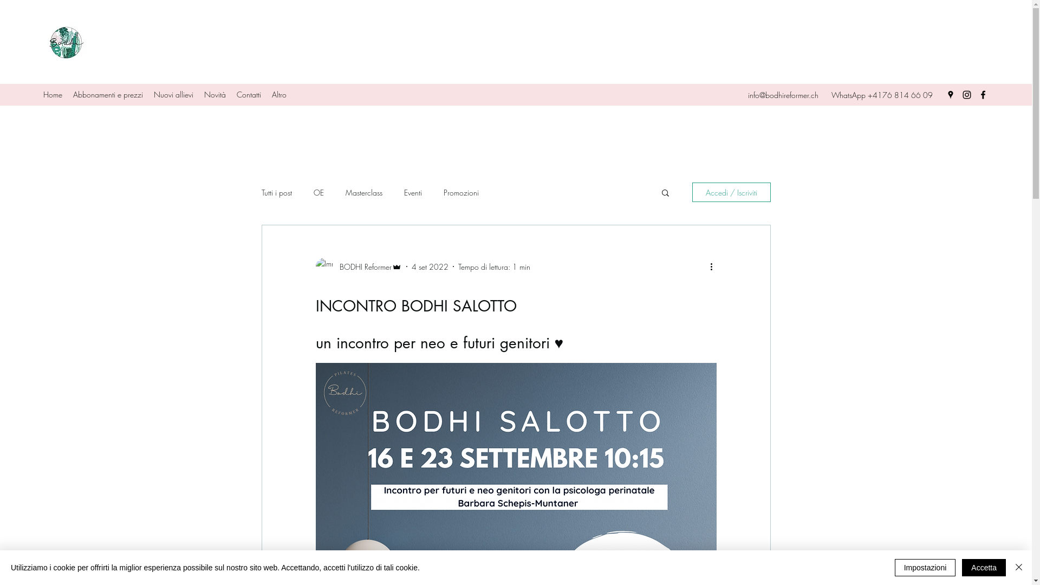  What do you see at coordinates (460, 193) in the screenshot?
I see `Promozioni` at bounding box center [460, 193].